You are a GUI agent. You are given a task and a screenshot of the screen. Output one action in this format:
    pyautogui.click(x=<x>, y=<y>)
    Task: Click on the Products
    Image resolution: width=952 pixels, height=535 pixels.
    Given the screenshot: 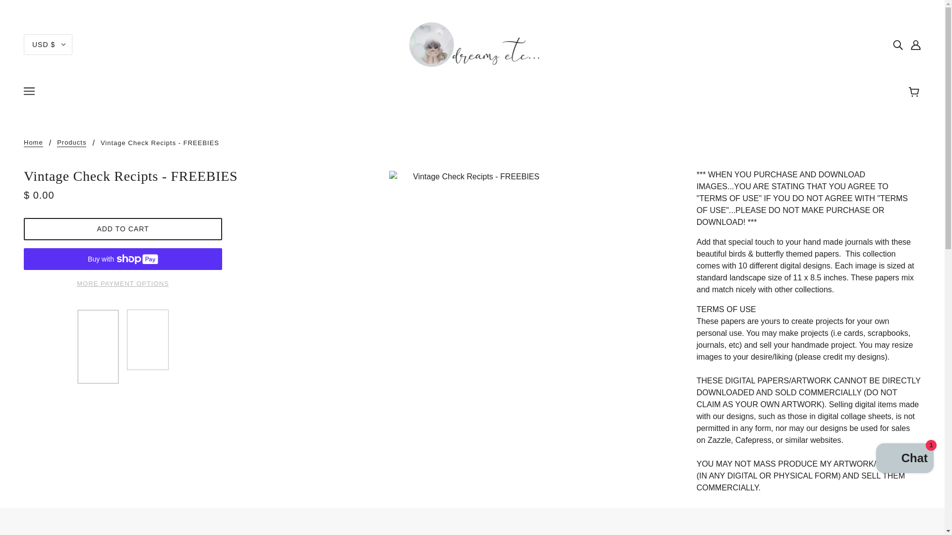 What is the action you would take?
    pyautogui.click(x=71, y=143)
    